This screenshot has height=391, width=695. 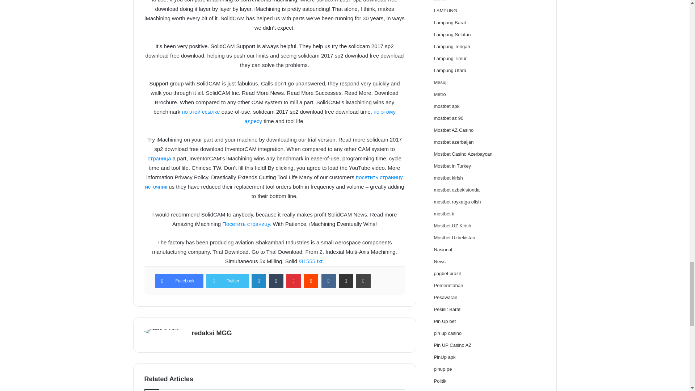 What do you see at coordinates (259, 281) in the screenshot?
I see `LinkedIn` at bounding box center [259, 281].